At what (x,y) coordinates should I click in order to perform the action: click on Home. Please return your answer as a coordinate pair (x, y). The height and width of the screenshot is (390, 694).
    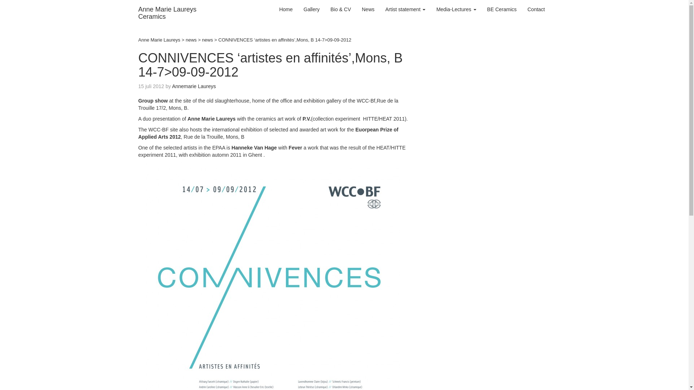
    Looking at the image, I should click on (312, 9).